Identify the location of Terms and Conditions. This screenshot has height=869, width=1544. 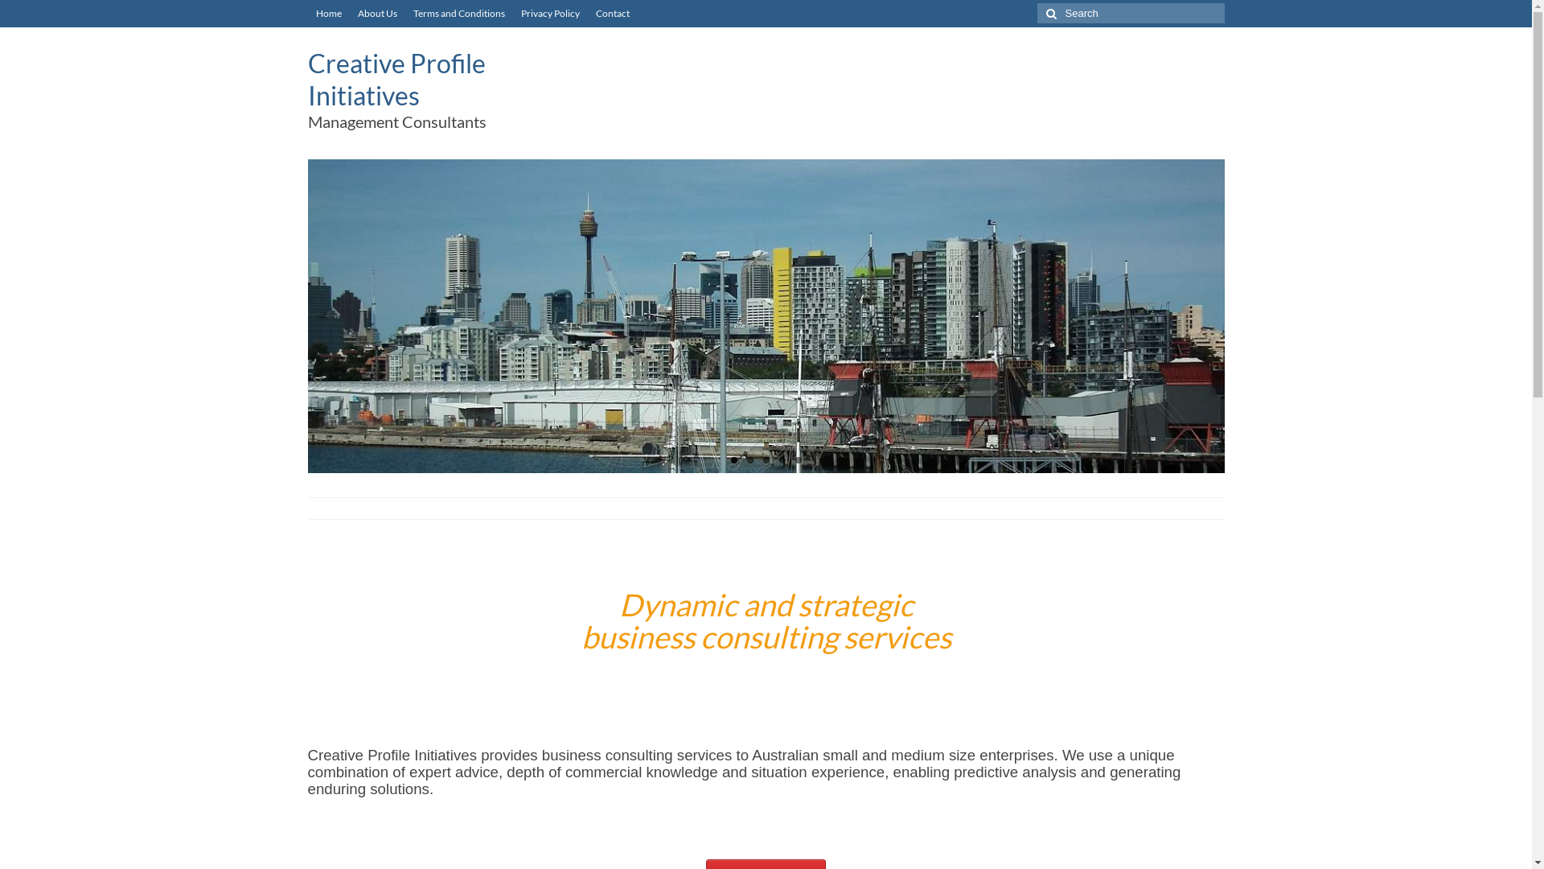
(459, 14).